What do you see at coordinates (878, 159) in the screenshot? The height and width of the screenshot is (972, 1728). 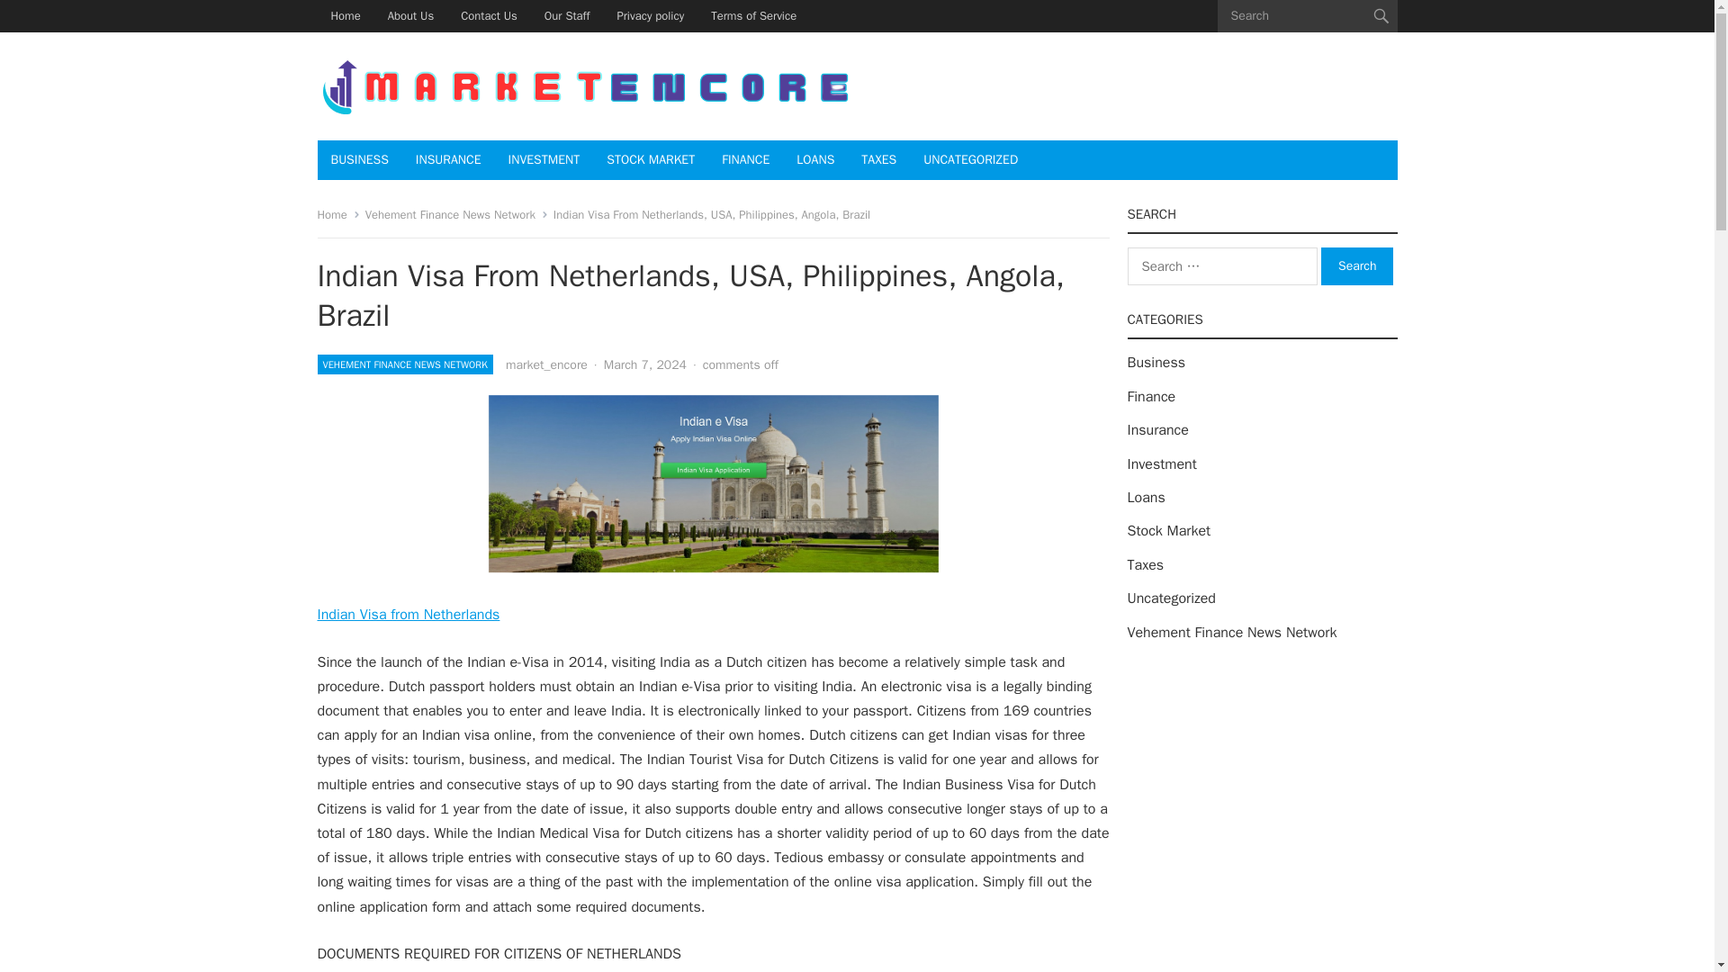 I see `TAXES` at bounding box center [878, 159].